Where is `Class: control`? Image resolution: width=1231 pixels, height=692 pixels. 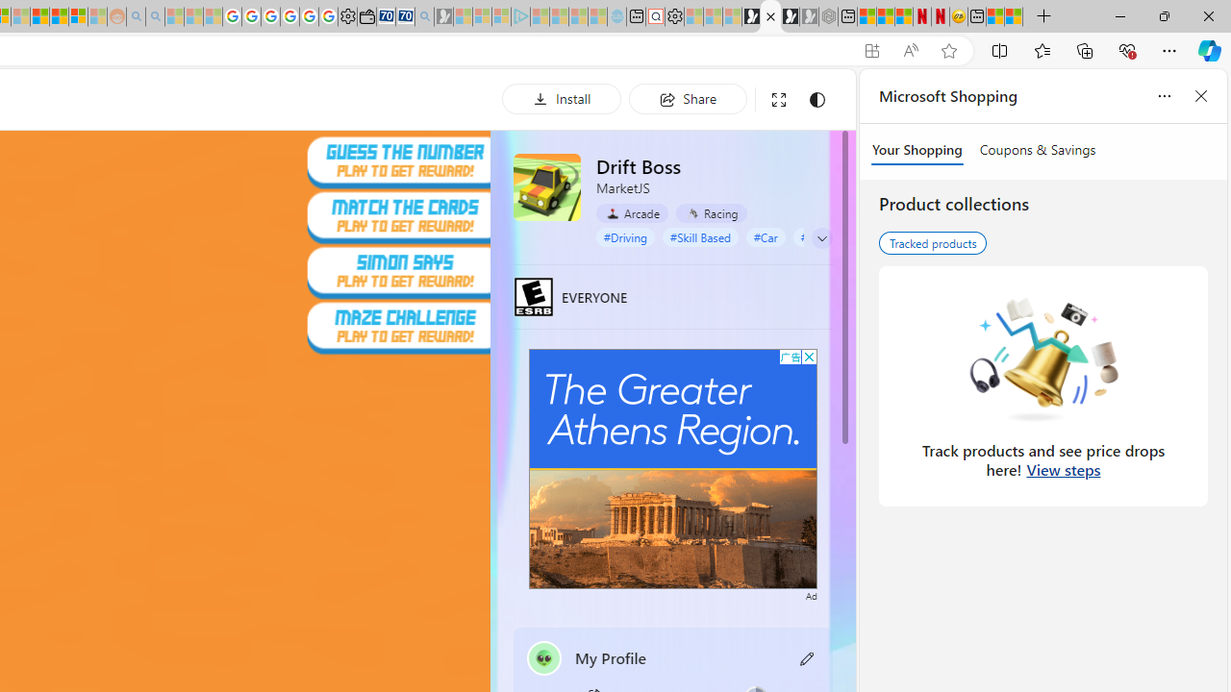
Class: control is located at coordinates (822, 238).